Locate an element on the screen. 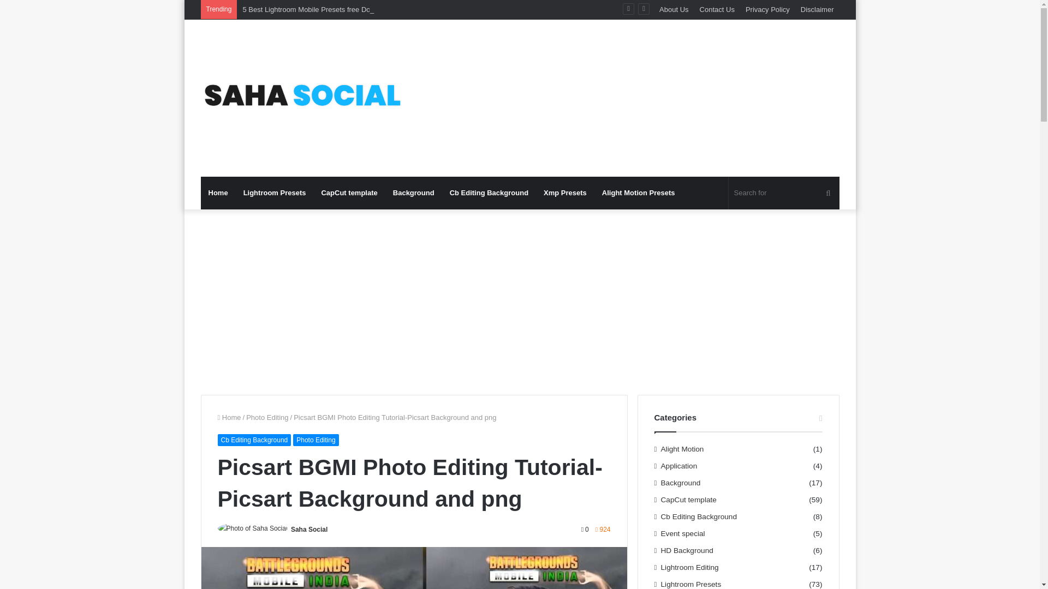  Home is located at coordinates (229, 418).